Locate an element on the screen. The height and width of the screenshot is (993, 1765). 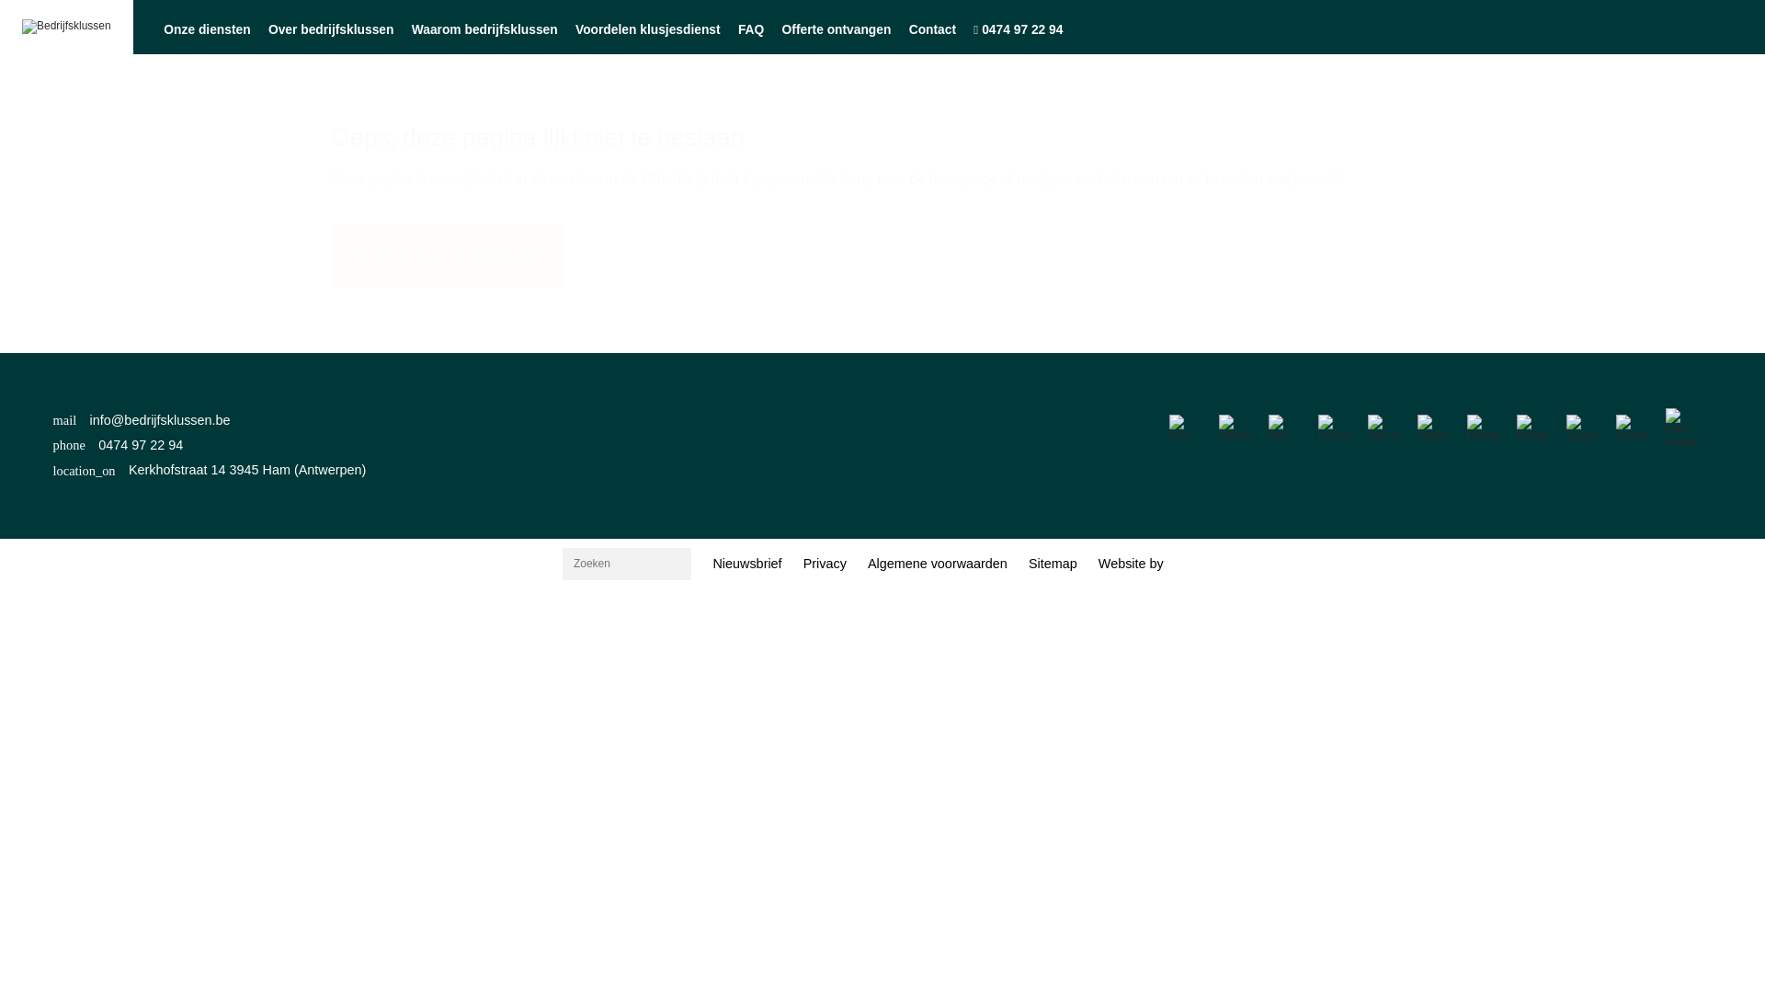
Bedrijfsklussen Facebook is located at coordinates (670, 423).